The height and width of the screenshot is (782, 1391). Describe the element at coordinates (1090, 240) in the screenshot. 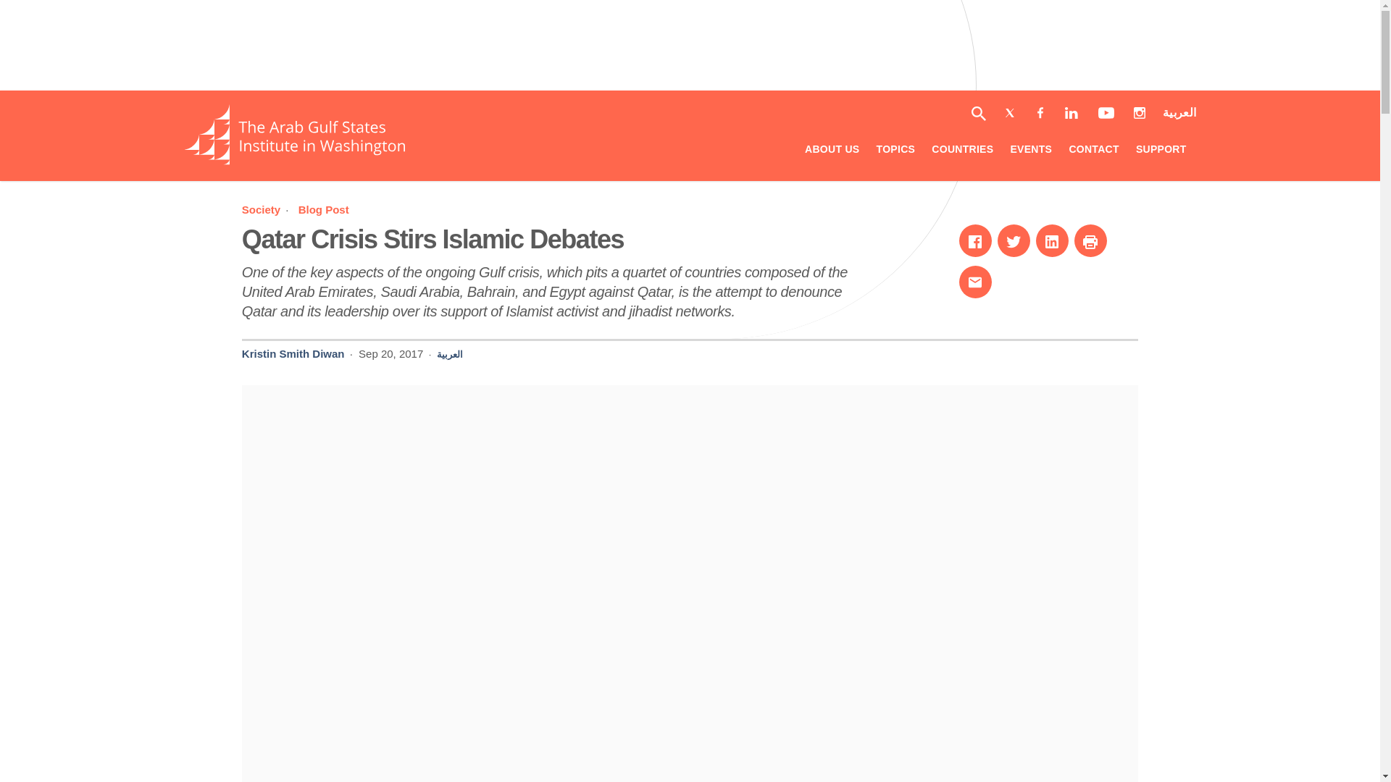

I see `Click to print` at that location.